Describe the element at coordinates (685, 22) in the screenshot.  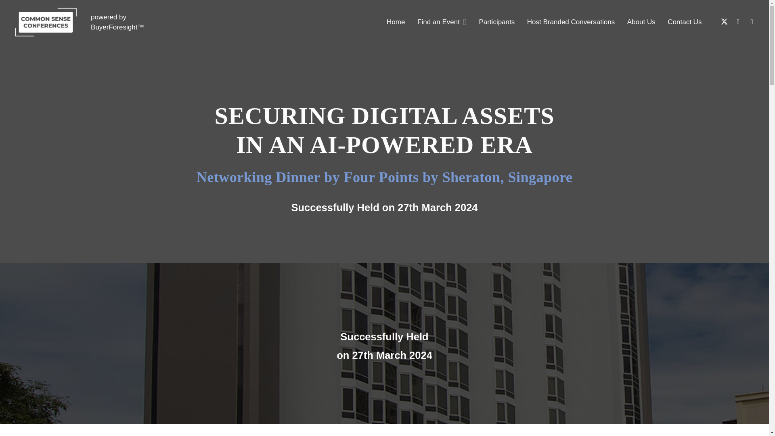
I see `Contact Us` at that location.